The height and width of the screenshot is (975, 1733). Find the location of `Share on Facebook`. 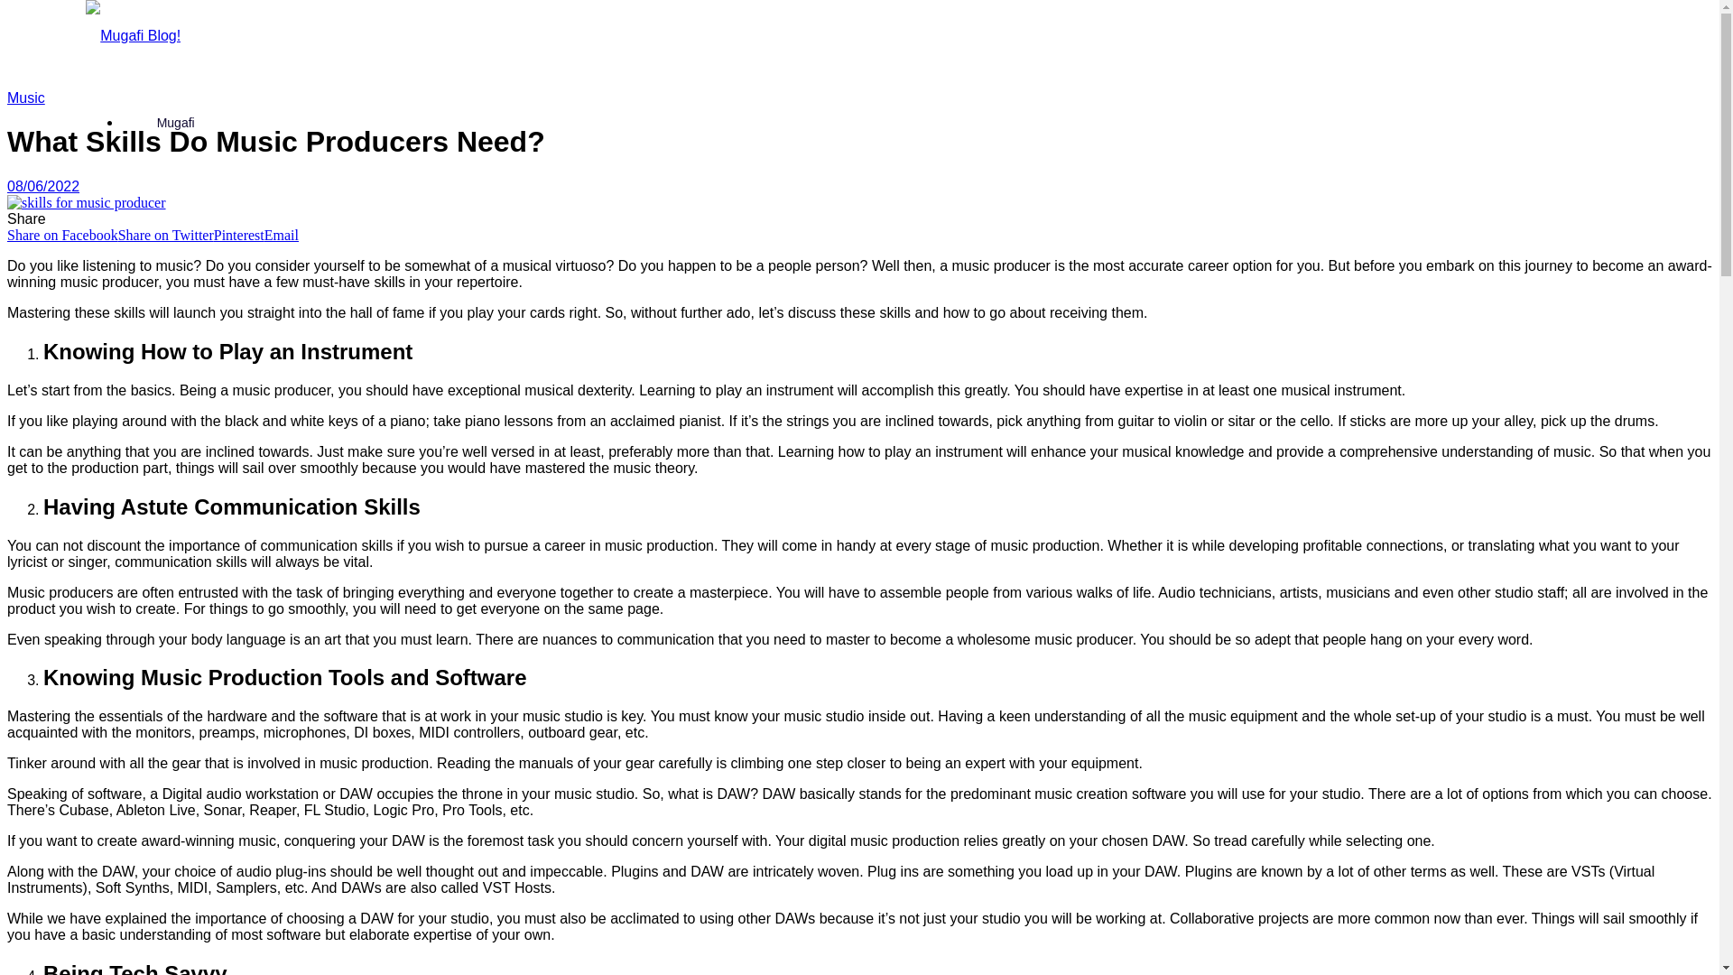

Share on Facebook is located at coordinates (61, 235).